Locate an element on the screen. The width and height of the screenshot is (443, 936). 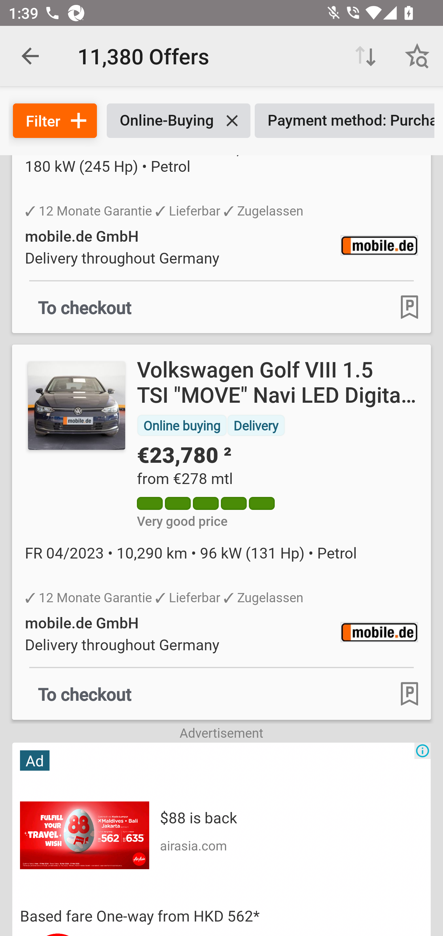
Save search is located at coordinates (417, 56).